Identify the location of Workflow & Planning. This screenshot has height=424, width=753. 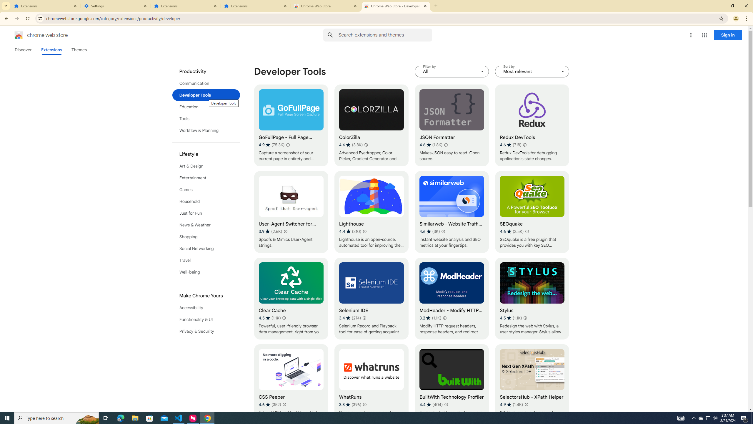
(206, 130).